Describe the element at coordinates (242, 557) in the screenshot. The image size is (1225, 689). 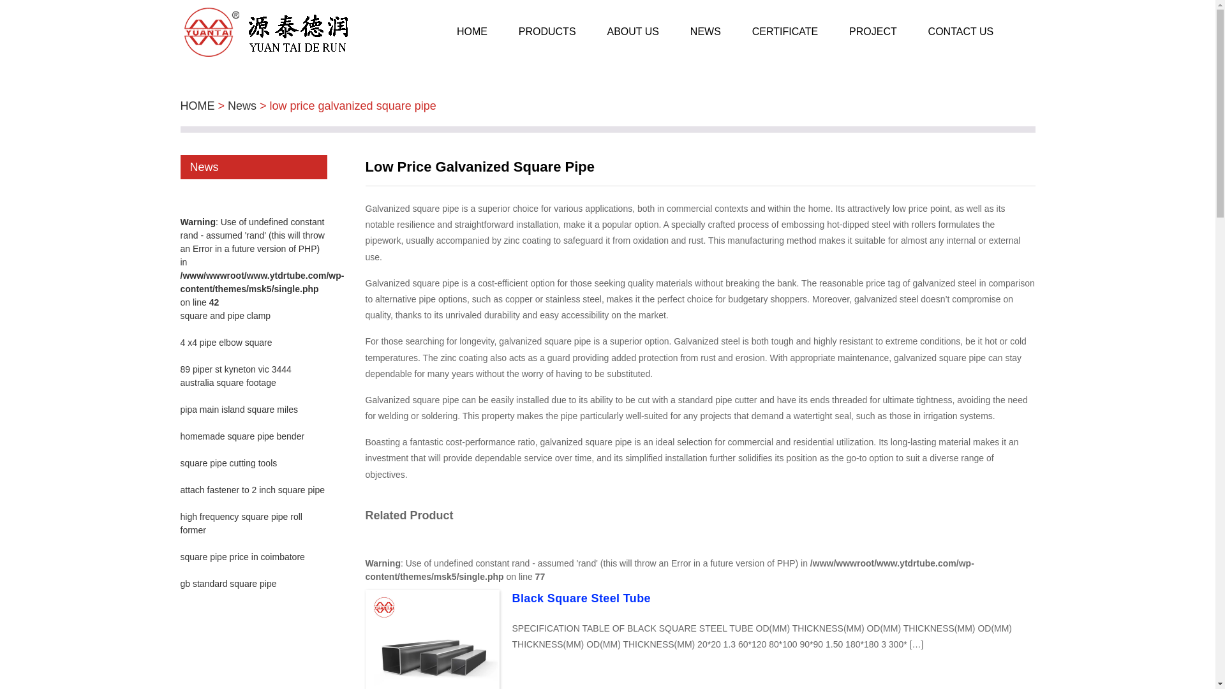
I see `square pipe price in coimbatore` at that location.